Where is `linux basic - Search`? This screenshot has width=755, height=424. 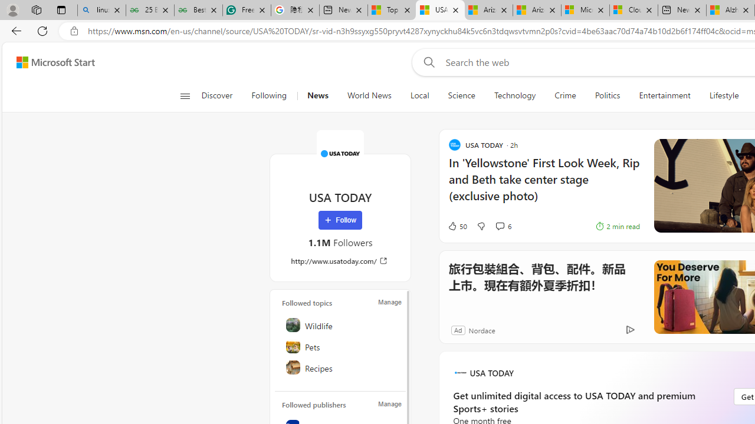
linux basic - Search is located at coordinates (101, 11).